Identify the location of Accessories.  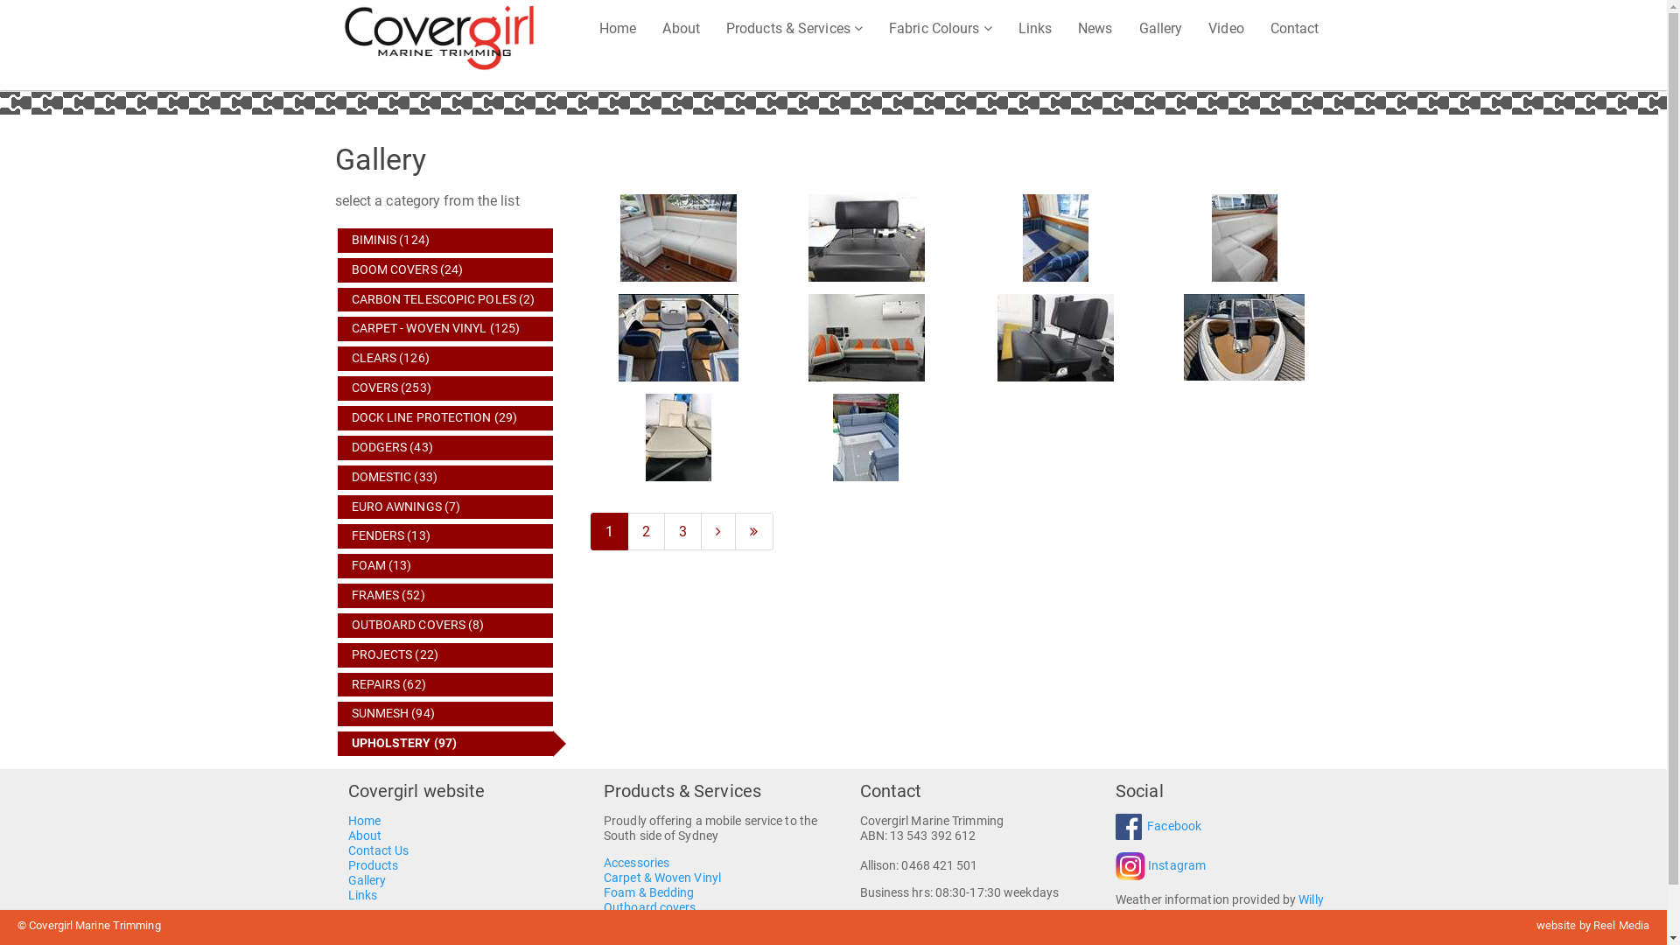
(637, 863).